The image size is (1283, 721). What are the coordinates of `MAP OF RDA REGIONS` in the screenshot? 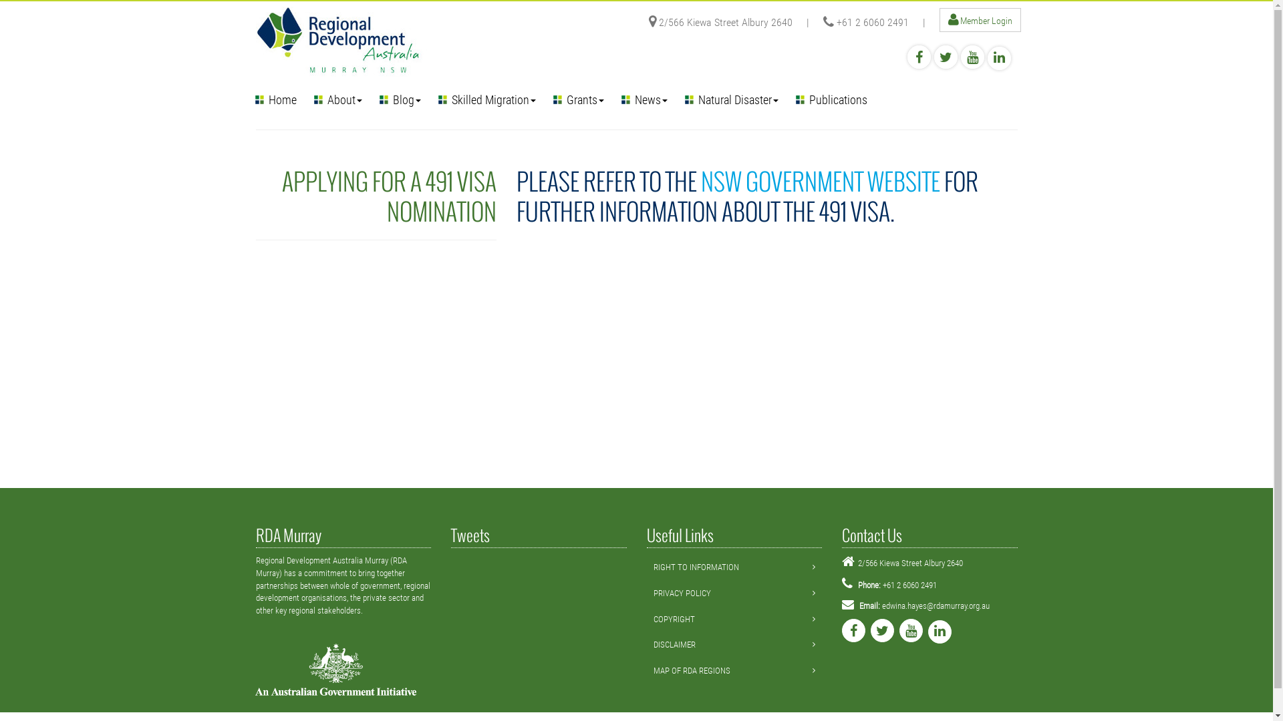 It's located at (692, 670).